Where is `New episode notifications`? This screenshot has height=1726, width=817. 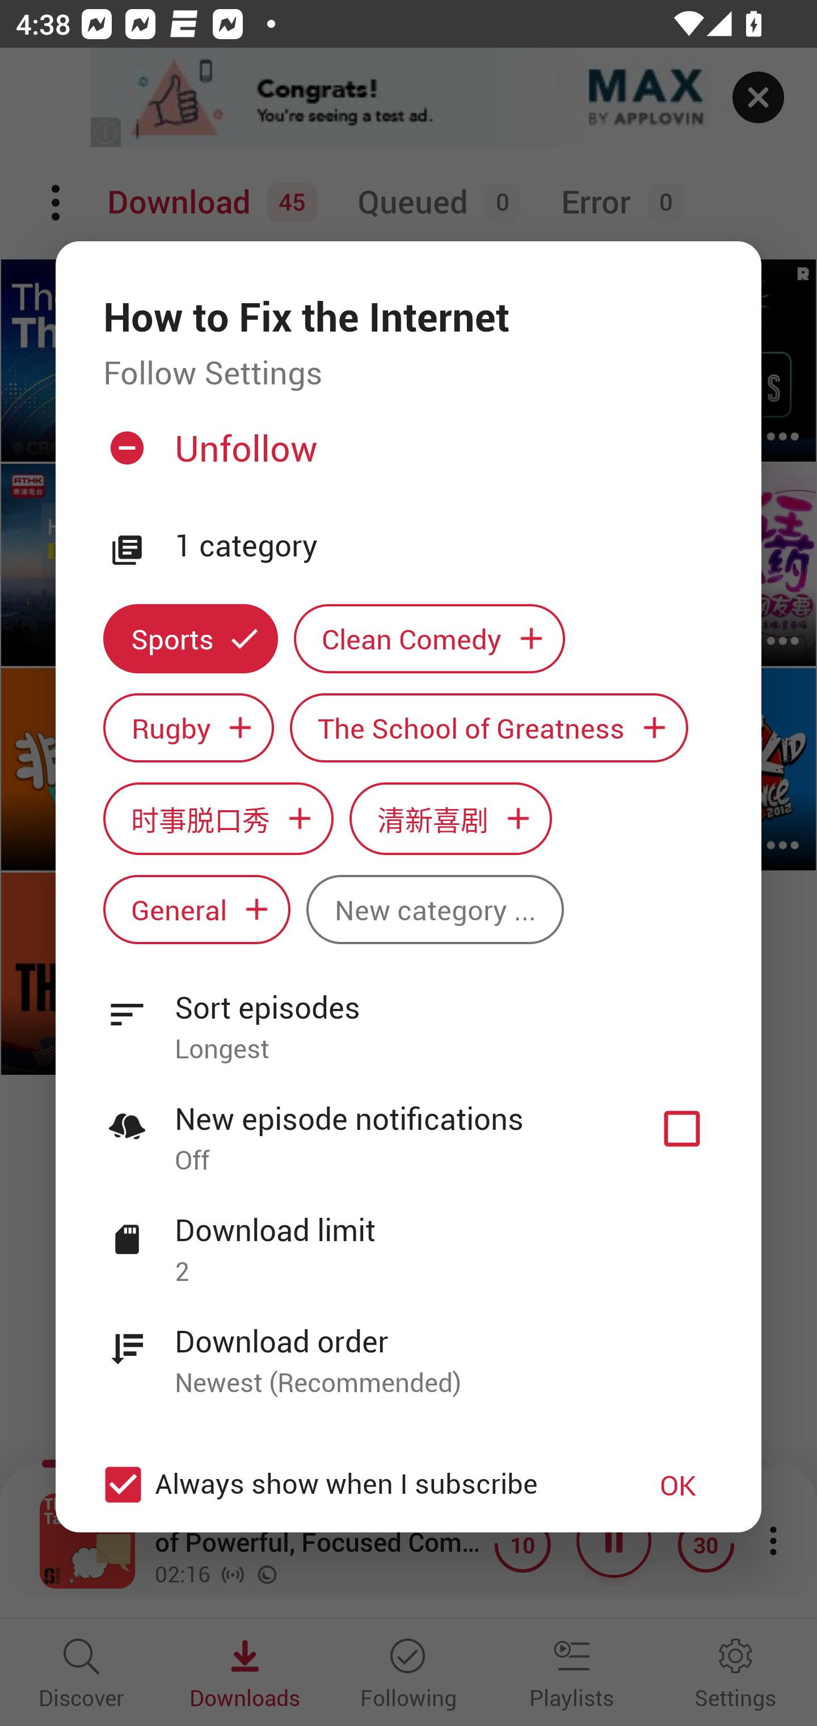
New episode notifications is located at coordinates (682, 1129).